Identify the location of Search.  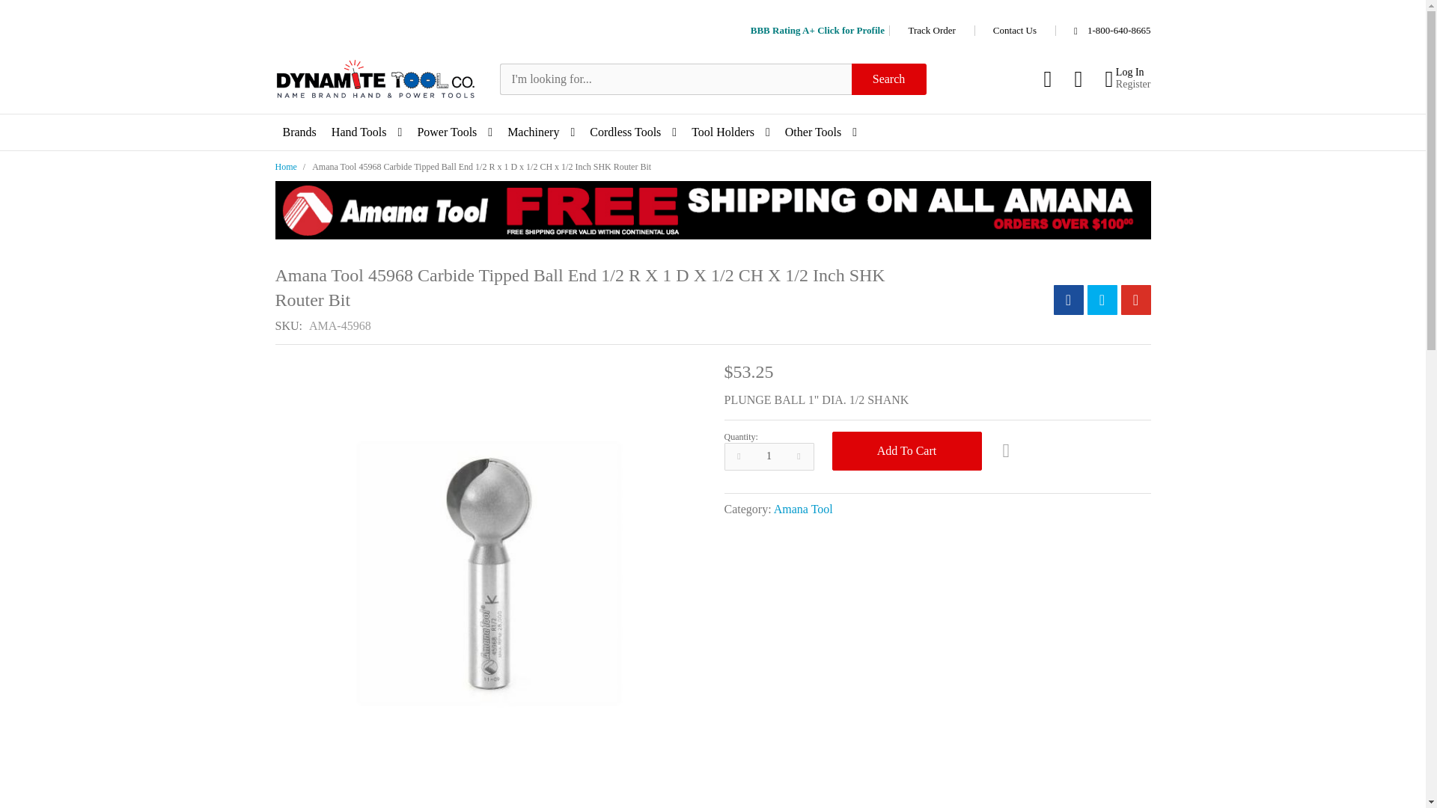
(889, 79).